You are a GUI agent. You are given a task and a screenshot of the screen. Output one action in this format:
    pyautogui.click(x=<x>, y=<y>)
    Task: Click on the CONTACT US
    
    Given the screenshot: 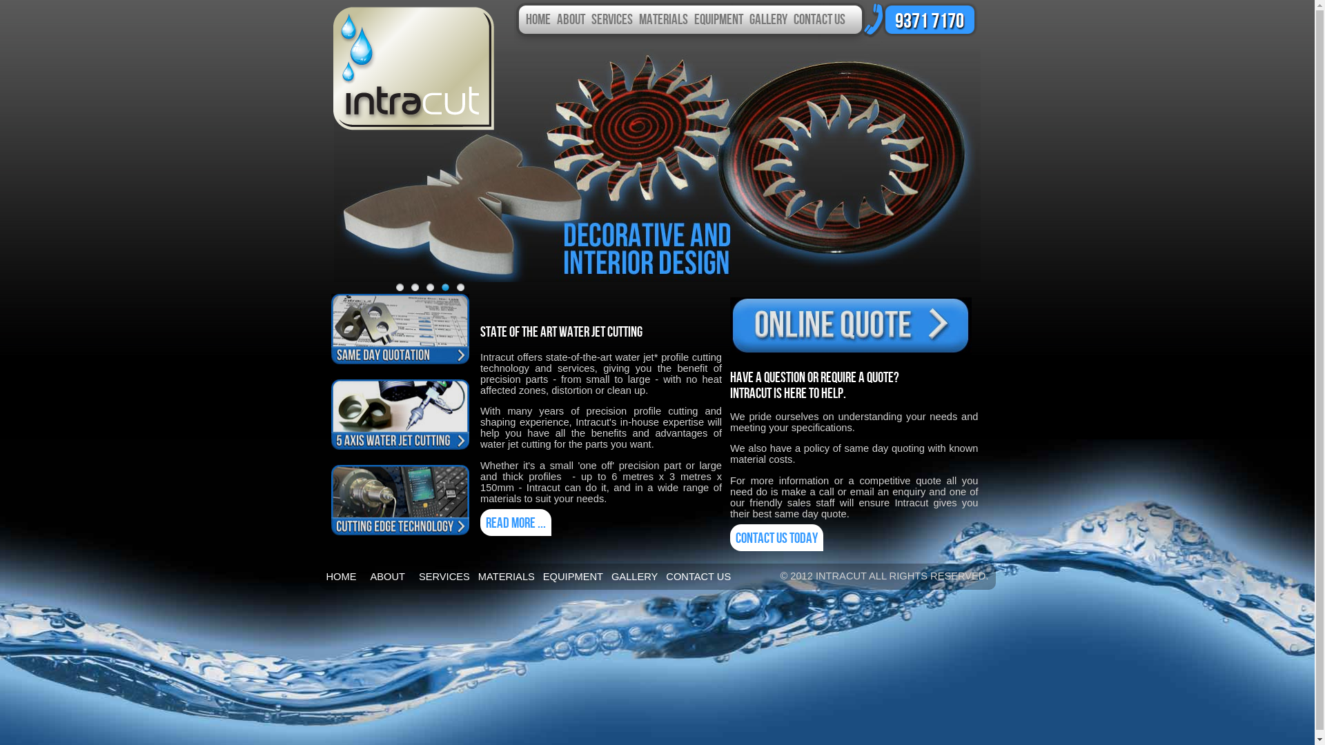 What is the action you would take?
    pyautogui.click(x=698, y=577)
    